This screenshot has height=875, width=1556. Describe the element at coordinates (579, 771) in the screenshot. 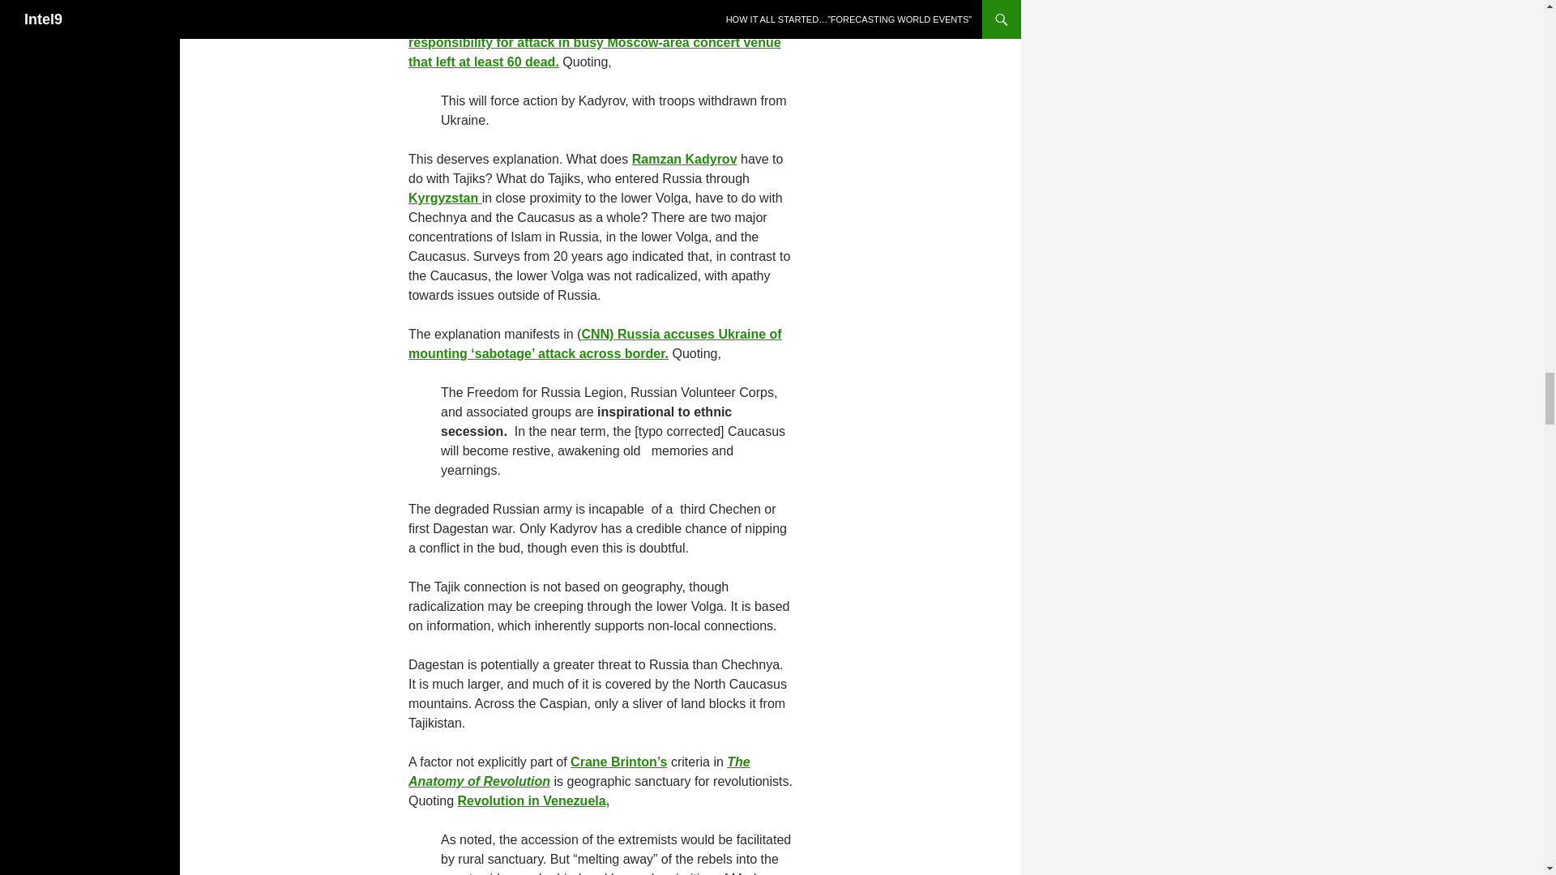

I see `The Anatomy of Revolution` at that location.